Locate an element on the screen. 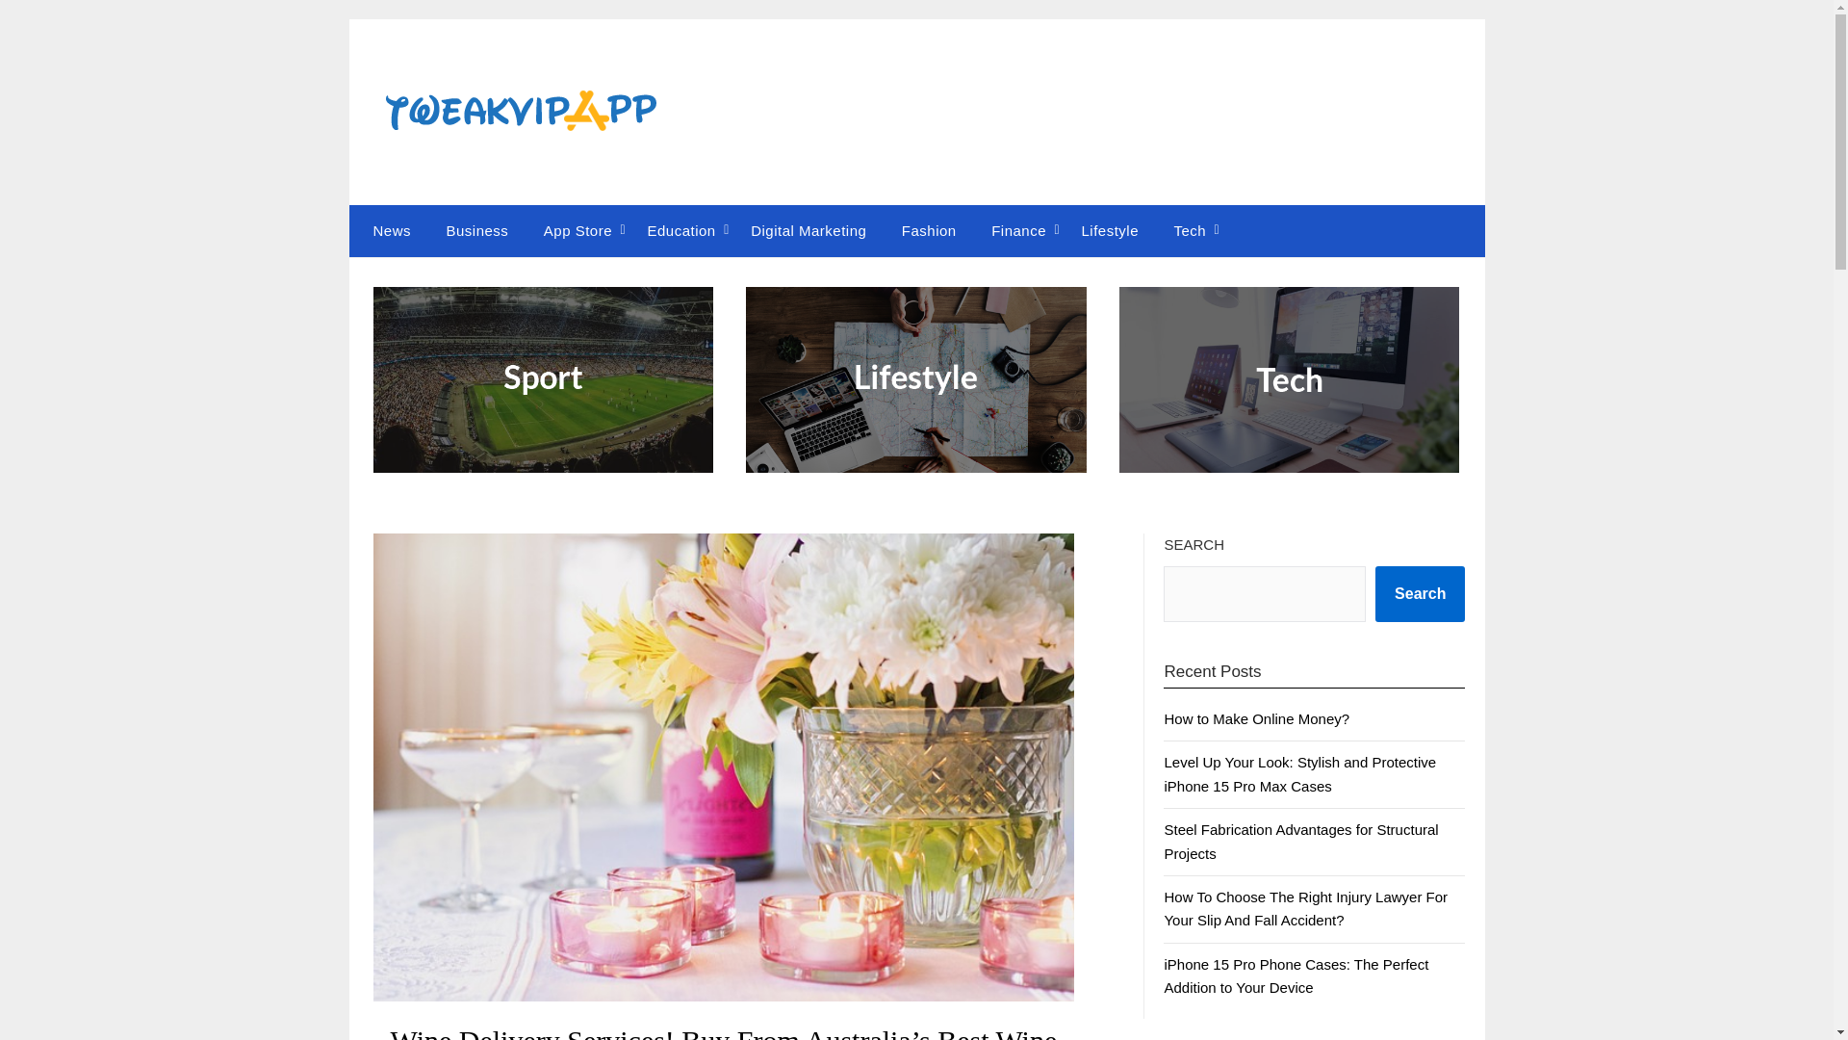 Image resolution: width=1848 pixels, height=1040 pixels. Tech is located at coordinates (1190, 230).